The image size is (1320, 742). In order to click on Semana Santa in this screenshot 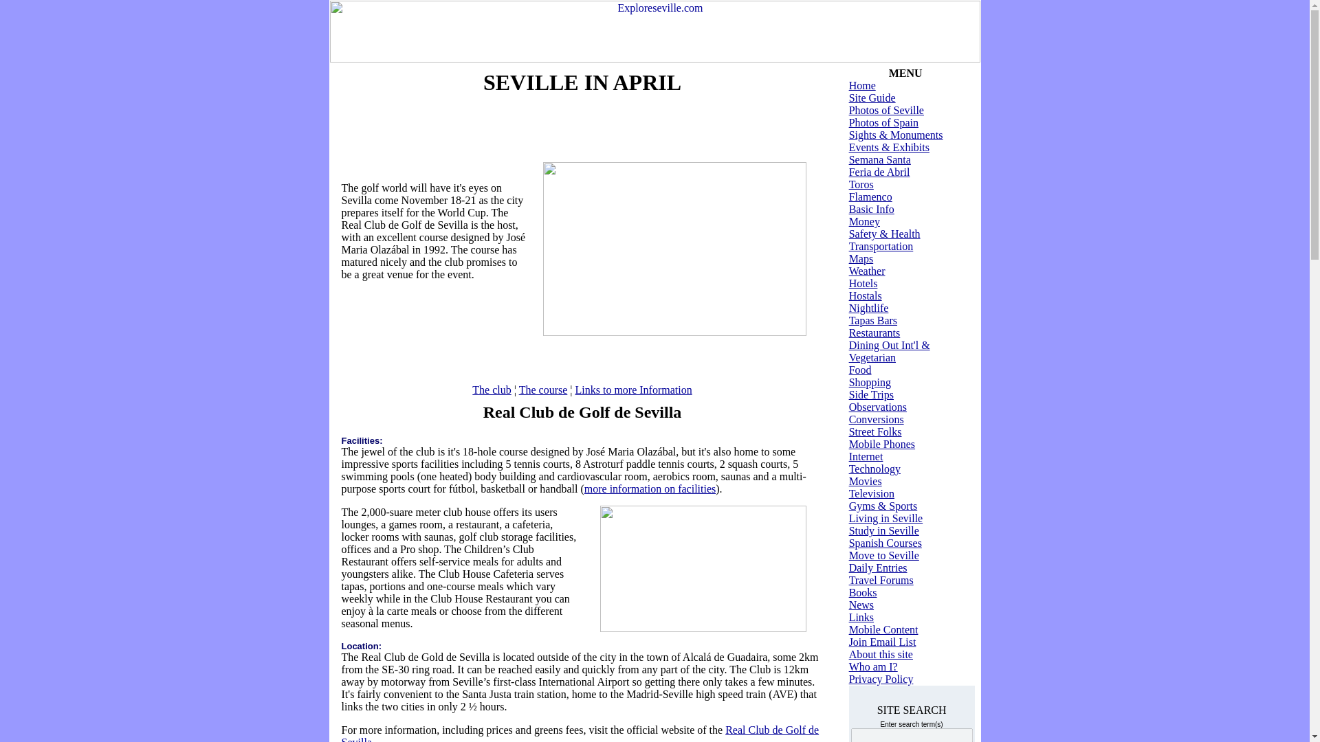, I will do `click(879, 159)`.